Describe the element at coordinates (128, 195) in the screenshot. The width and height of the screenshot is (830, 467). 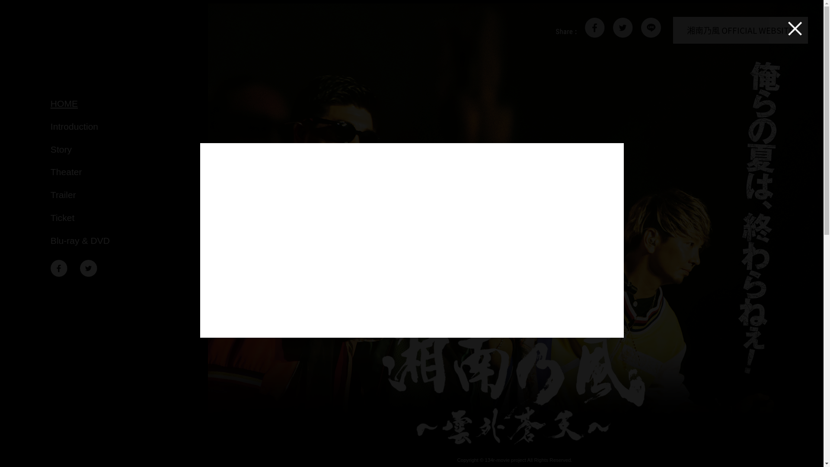
I see `Trailer` at that location.